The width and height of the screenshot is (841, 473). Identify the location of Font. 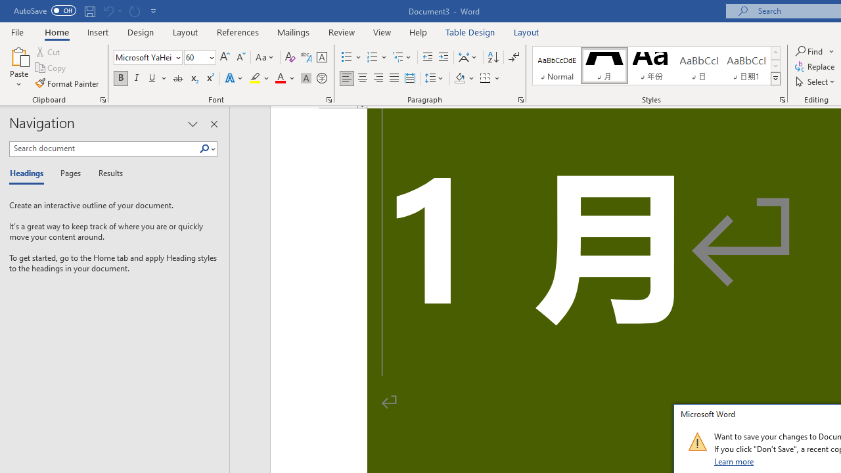
(143, 57).